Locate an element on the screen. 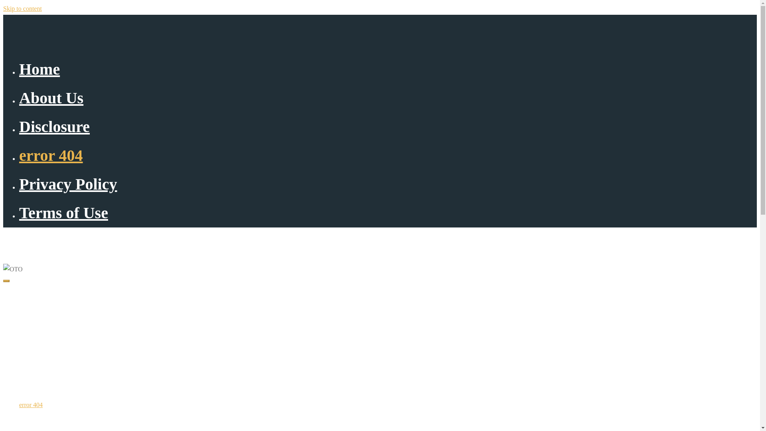 This screenshot has width=766, height=431. About Us is located at coordinates (31, 345).